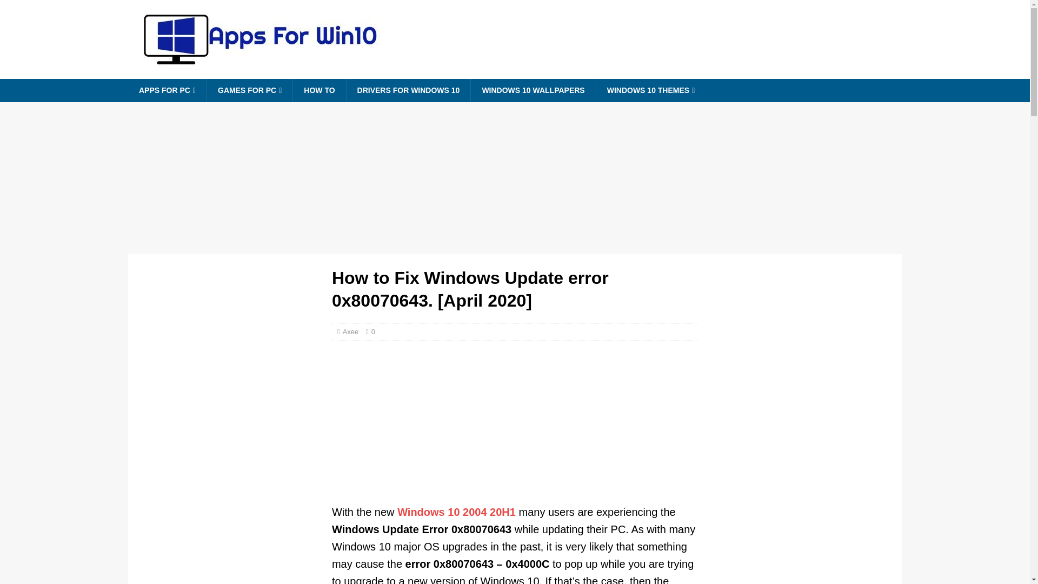 This screenshot has height=584, width=1038. I want to click on APPS FOR PC, so click(167, 90).